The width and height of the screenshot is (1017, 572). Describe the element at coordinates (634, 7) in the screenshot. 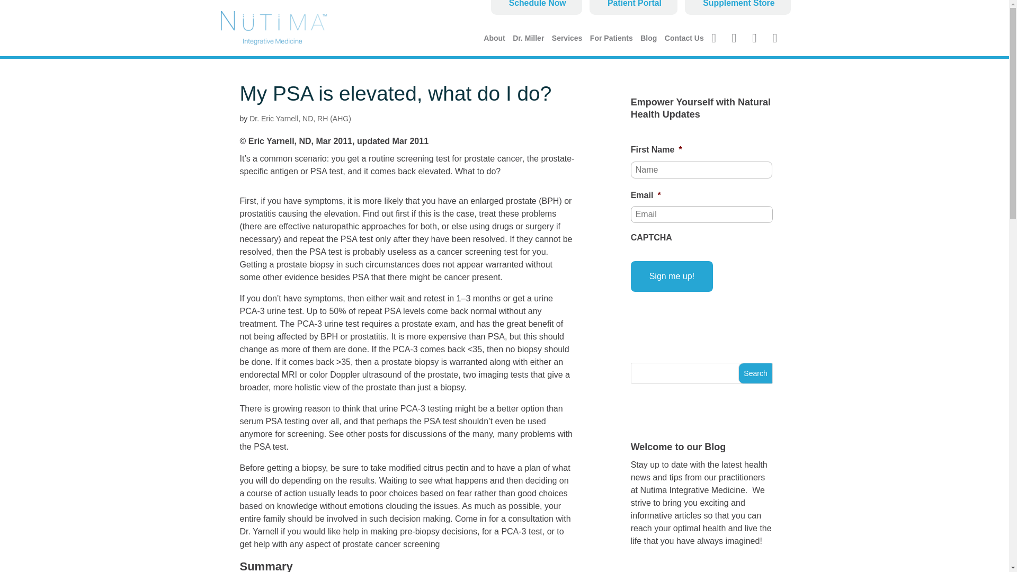

I see `Patient Portal` at that location.